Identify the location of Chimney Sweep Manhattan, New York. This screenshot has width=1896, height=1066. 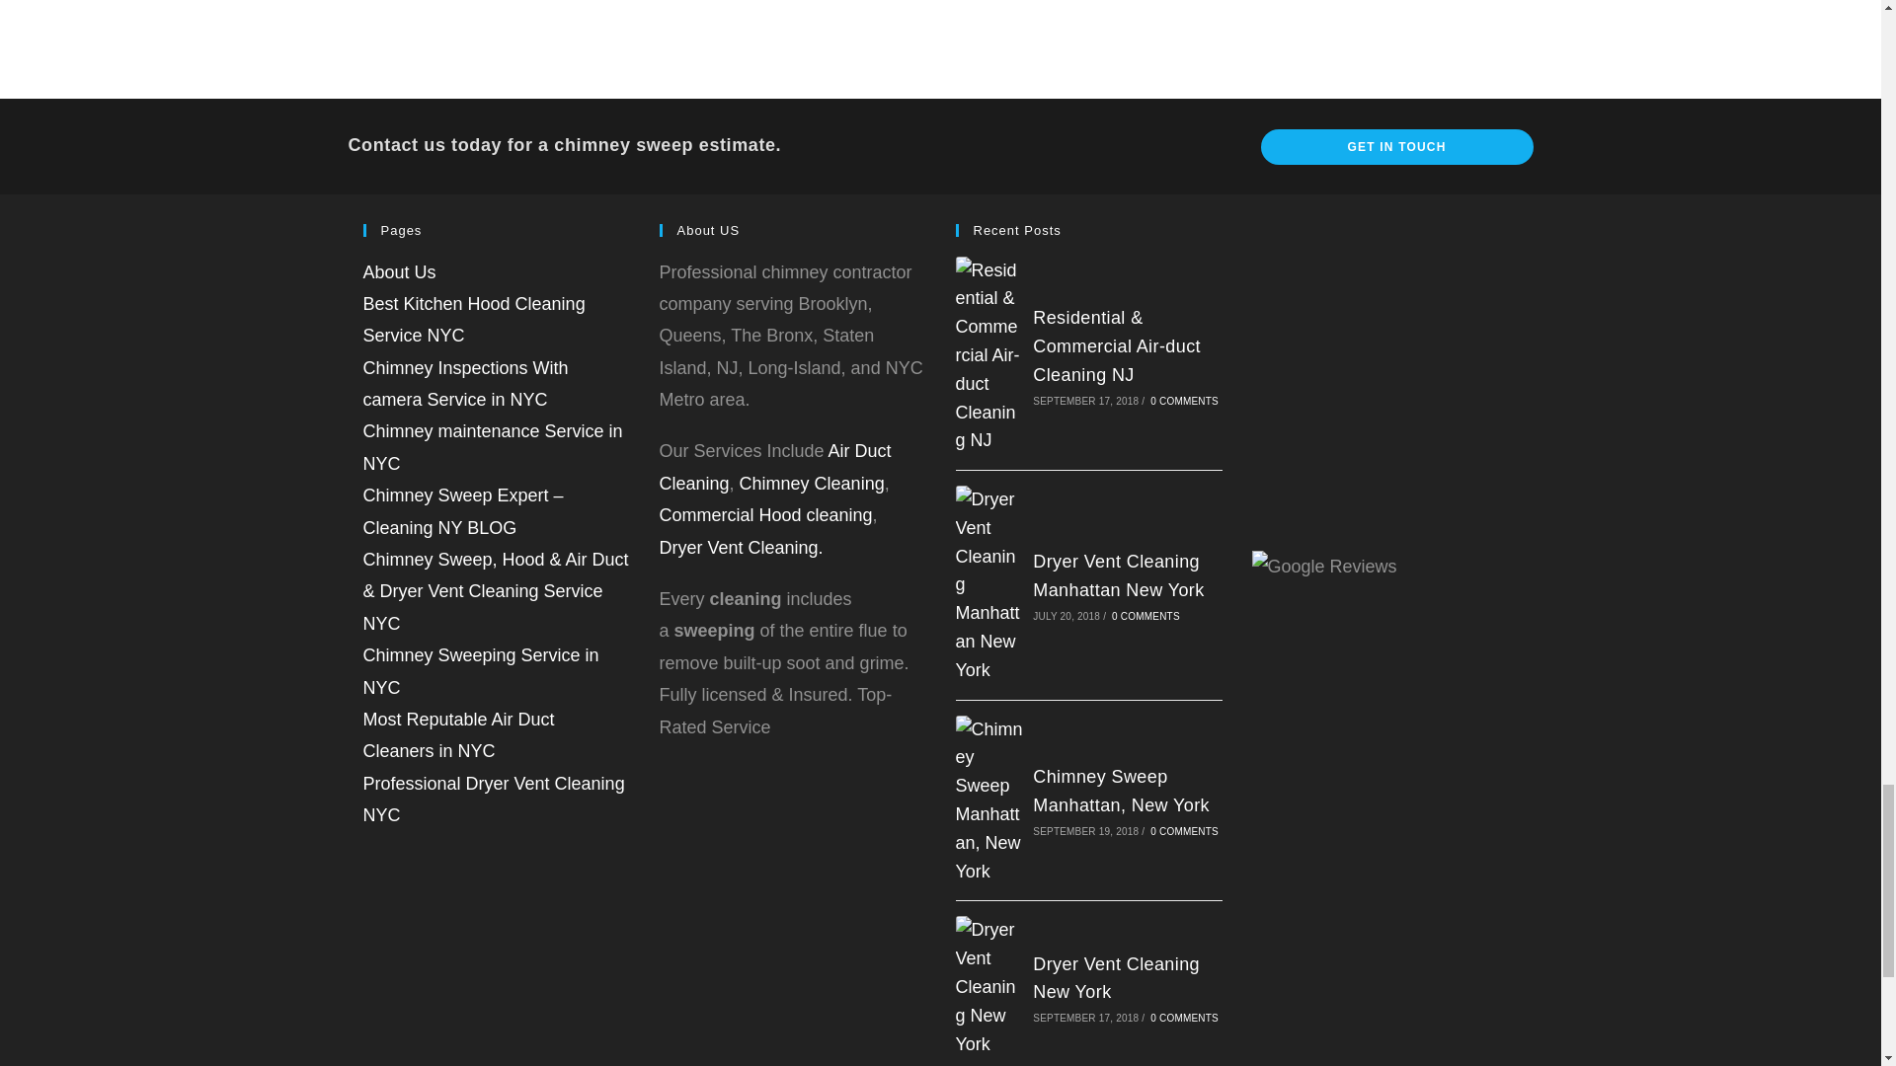
(989, 799).